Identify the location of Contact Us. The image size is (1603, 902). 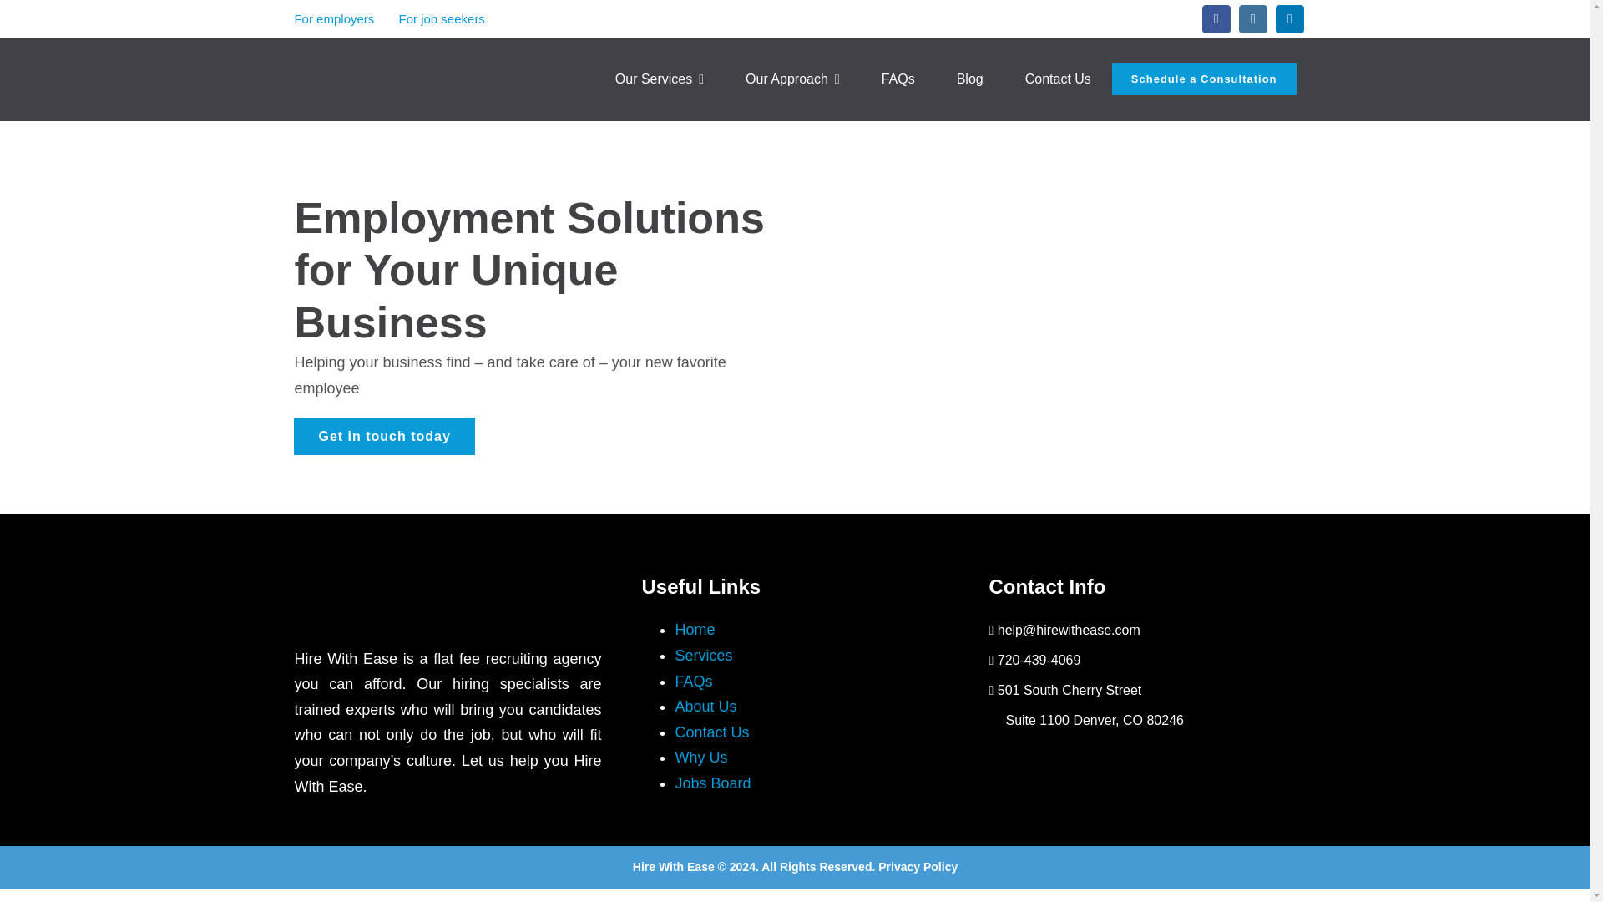
(711, 732).